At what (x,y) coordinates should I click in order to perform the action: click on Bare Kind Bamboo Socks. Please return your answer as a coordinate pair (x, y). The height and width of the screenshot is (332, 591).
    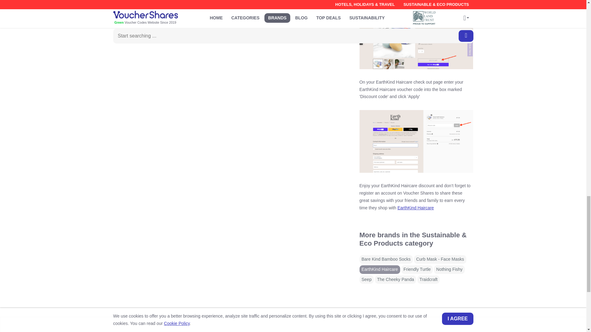
    Looking at the image, I should click on (386, 259).